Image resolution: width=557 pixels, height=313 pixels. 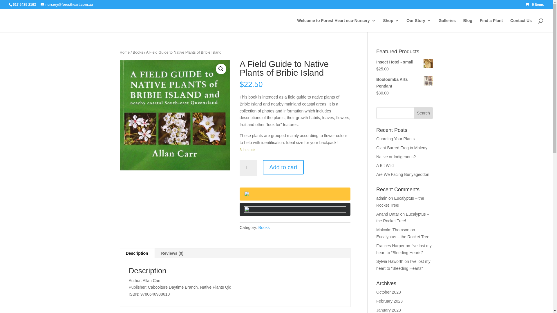 What do you see at coordinates (138, 52) in the screenshot?
I see `Books` at bounding box center [138, 52].